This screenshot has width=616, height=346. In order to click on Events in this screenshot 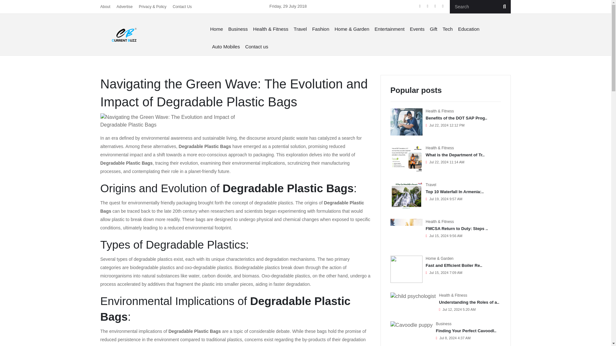, I will do `click(417, 29)`.